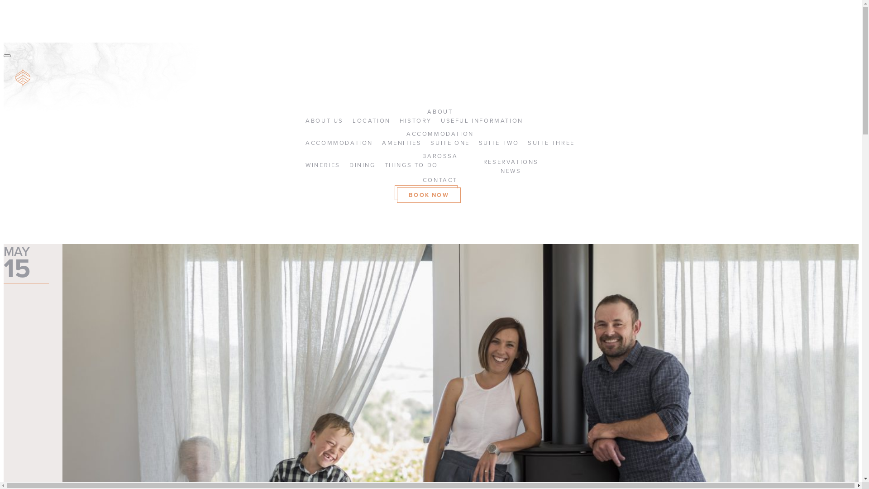 This screenshot has width=869, height=489. I want to click on Home, so click(23, 77).